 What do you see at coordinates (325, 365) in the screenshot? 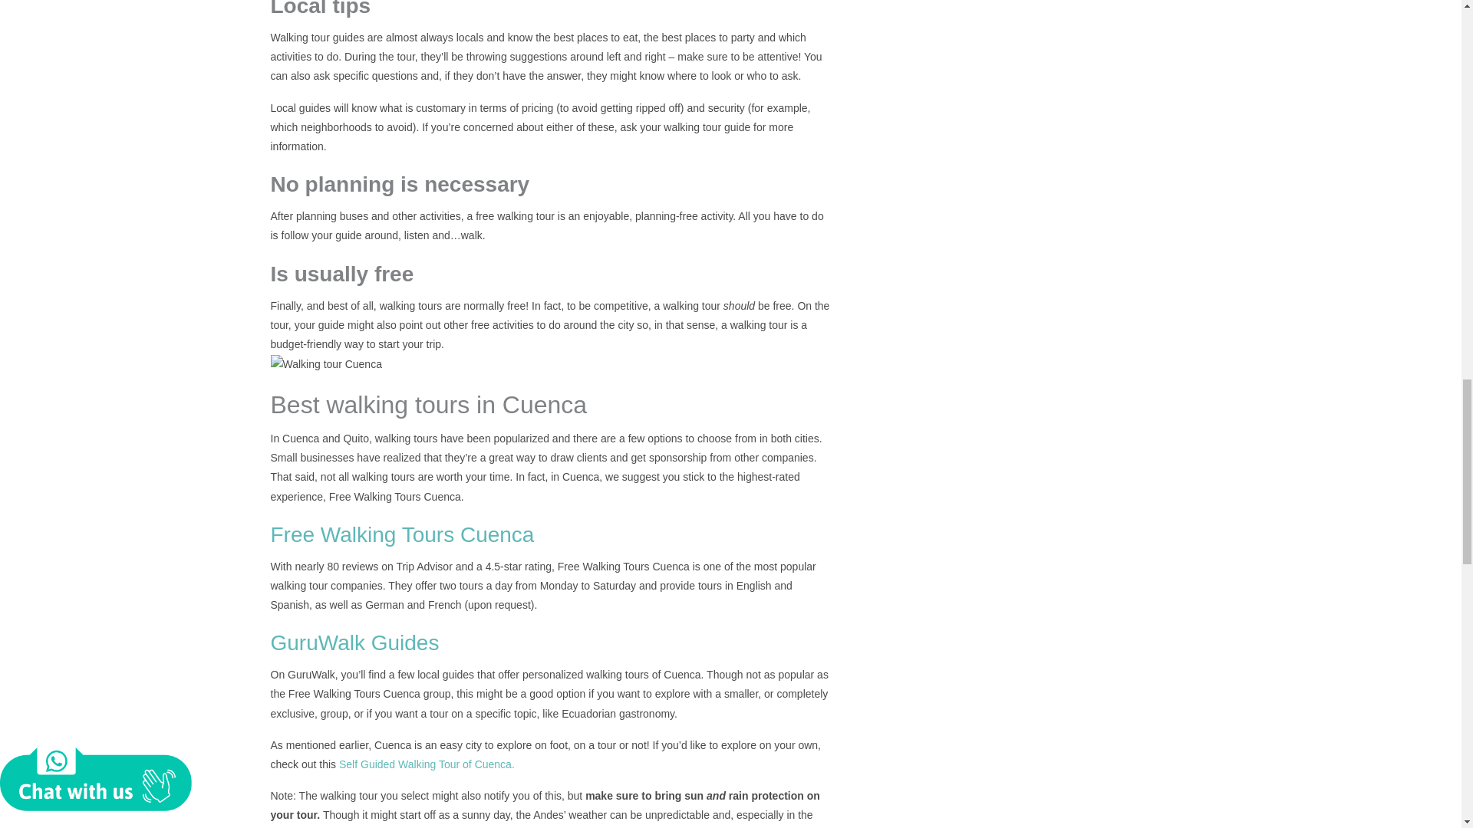
I see `Walking tour Cuenca` at bounding box center [325, 365].